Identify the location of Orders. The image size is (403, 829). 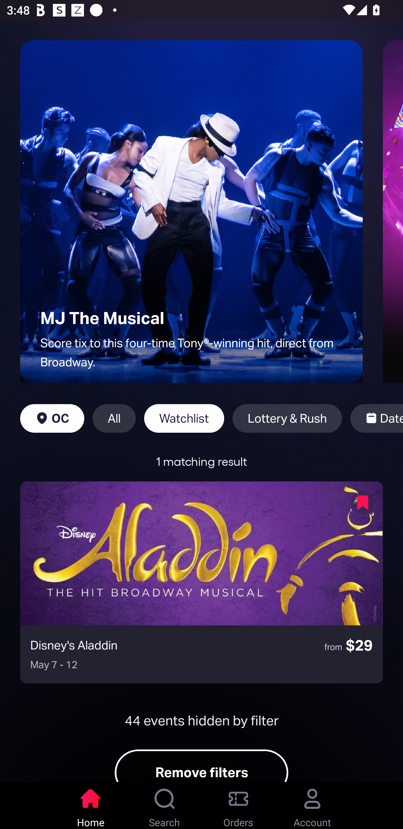
(238, 805).